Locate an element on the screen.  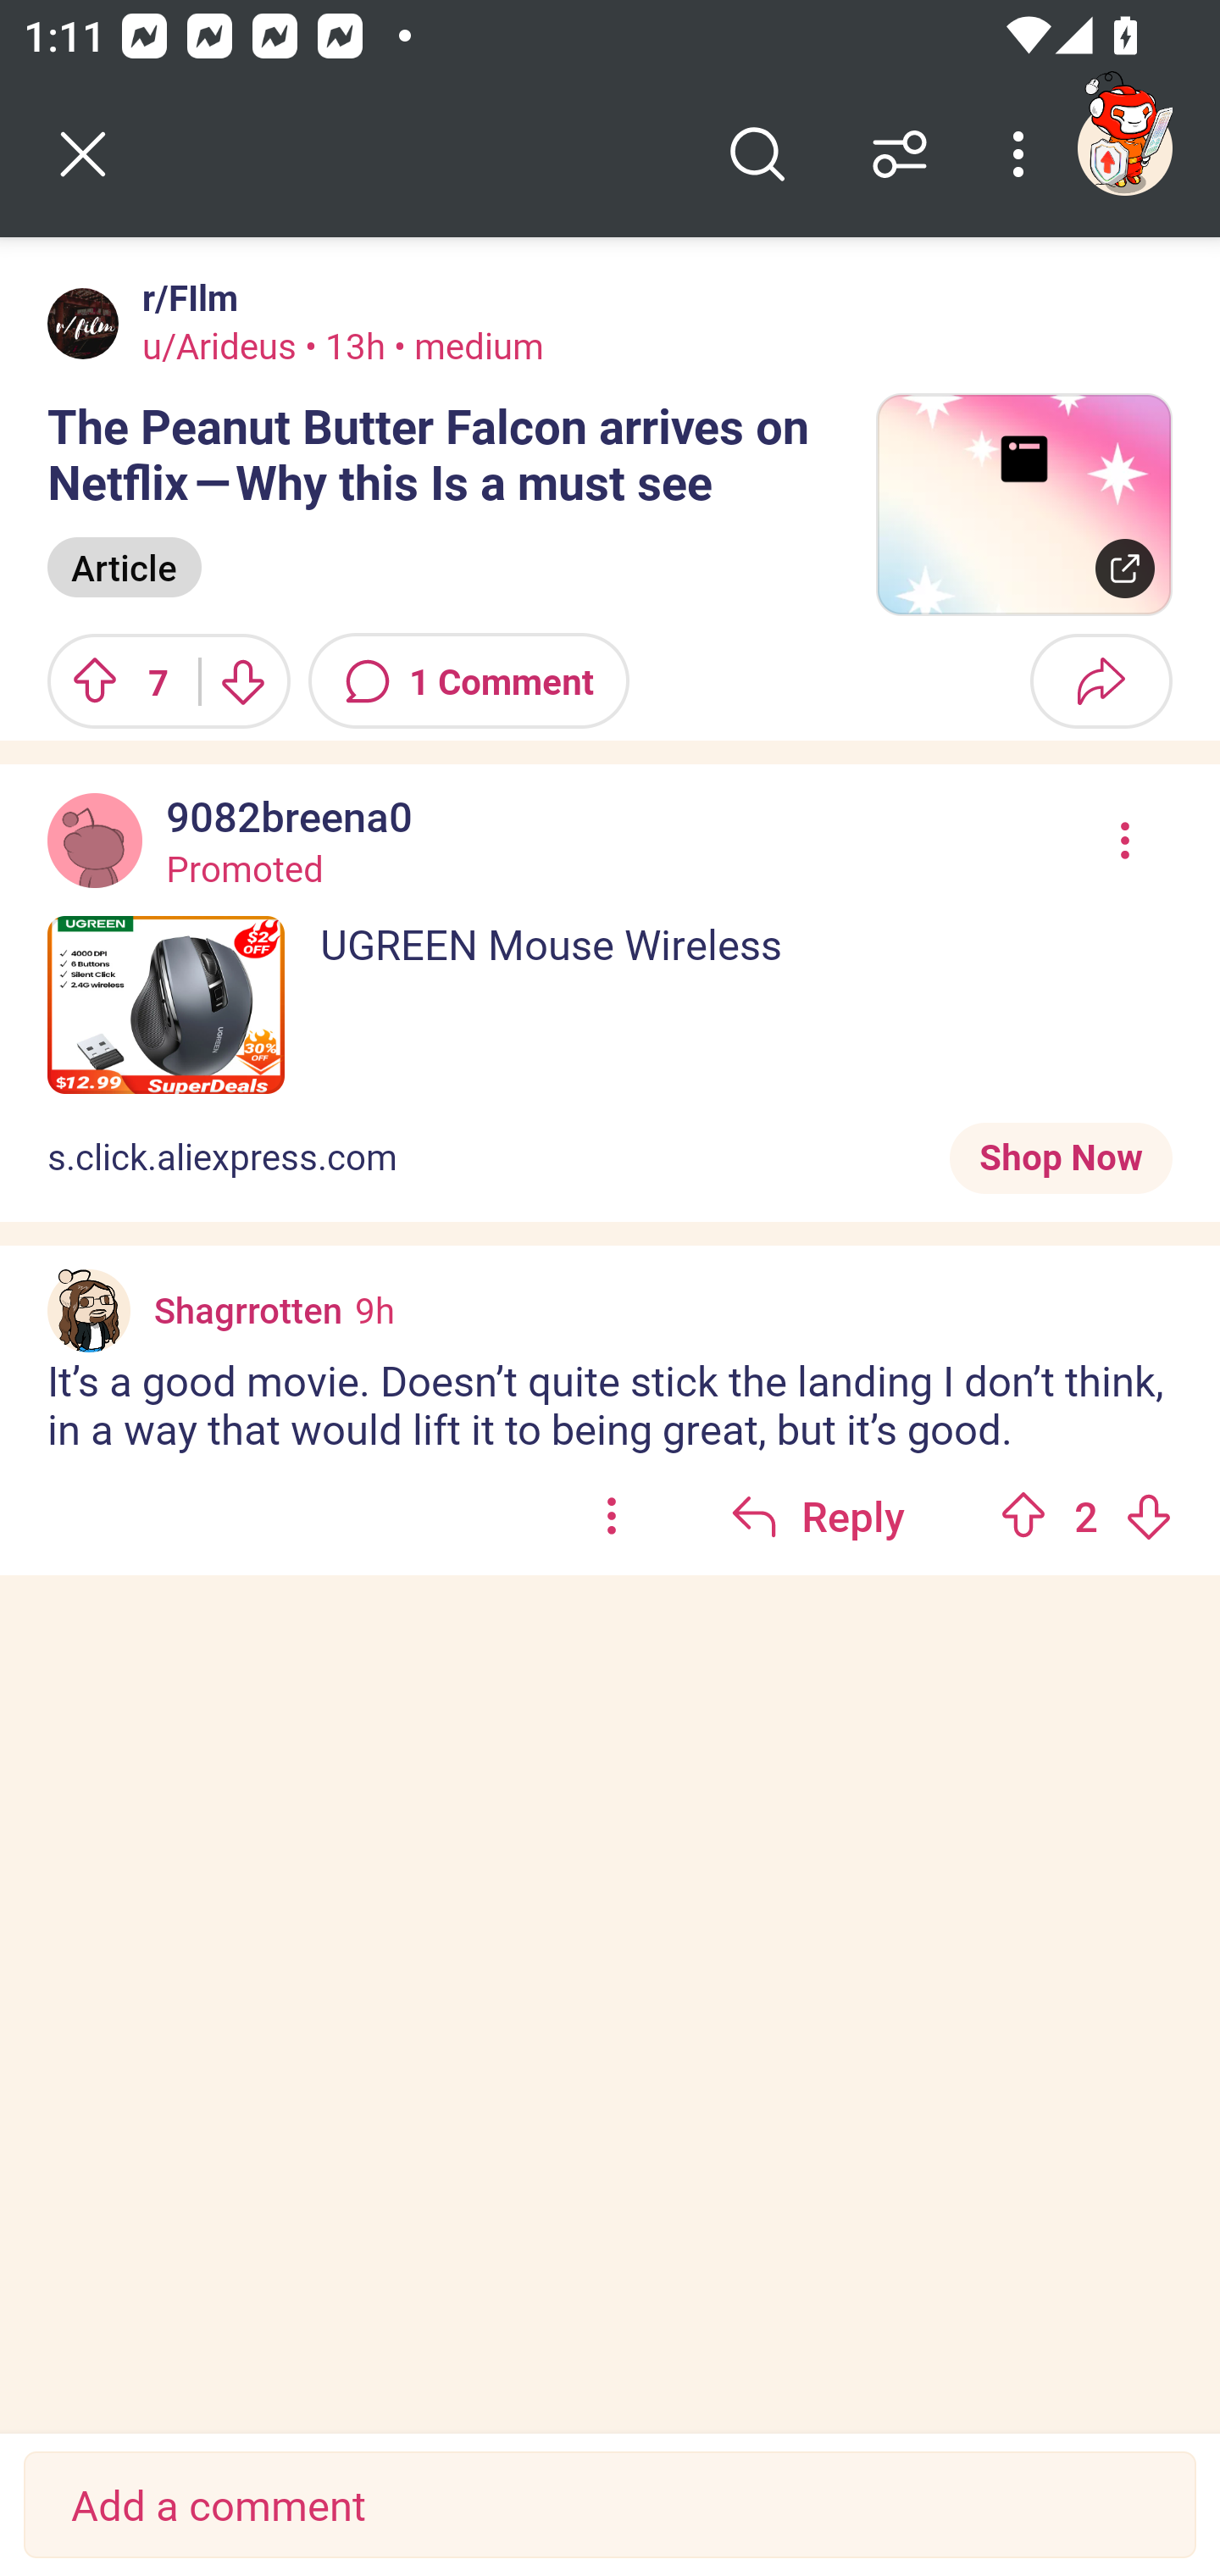
1 Comment is located at coordinates (469, 681).